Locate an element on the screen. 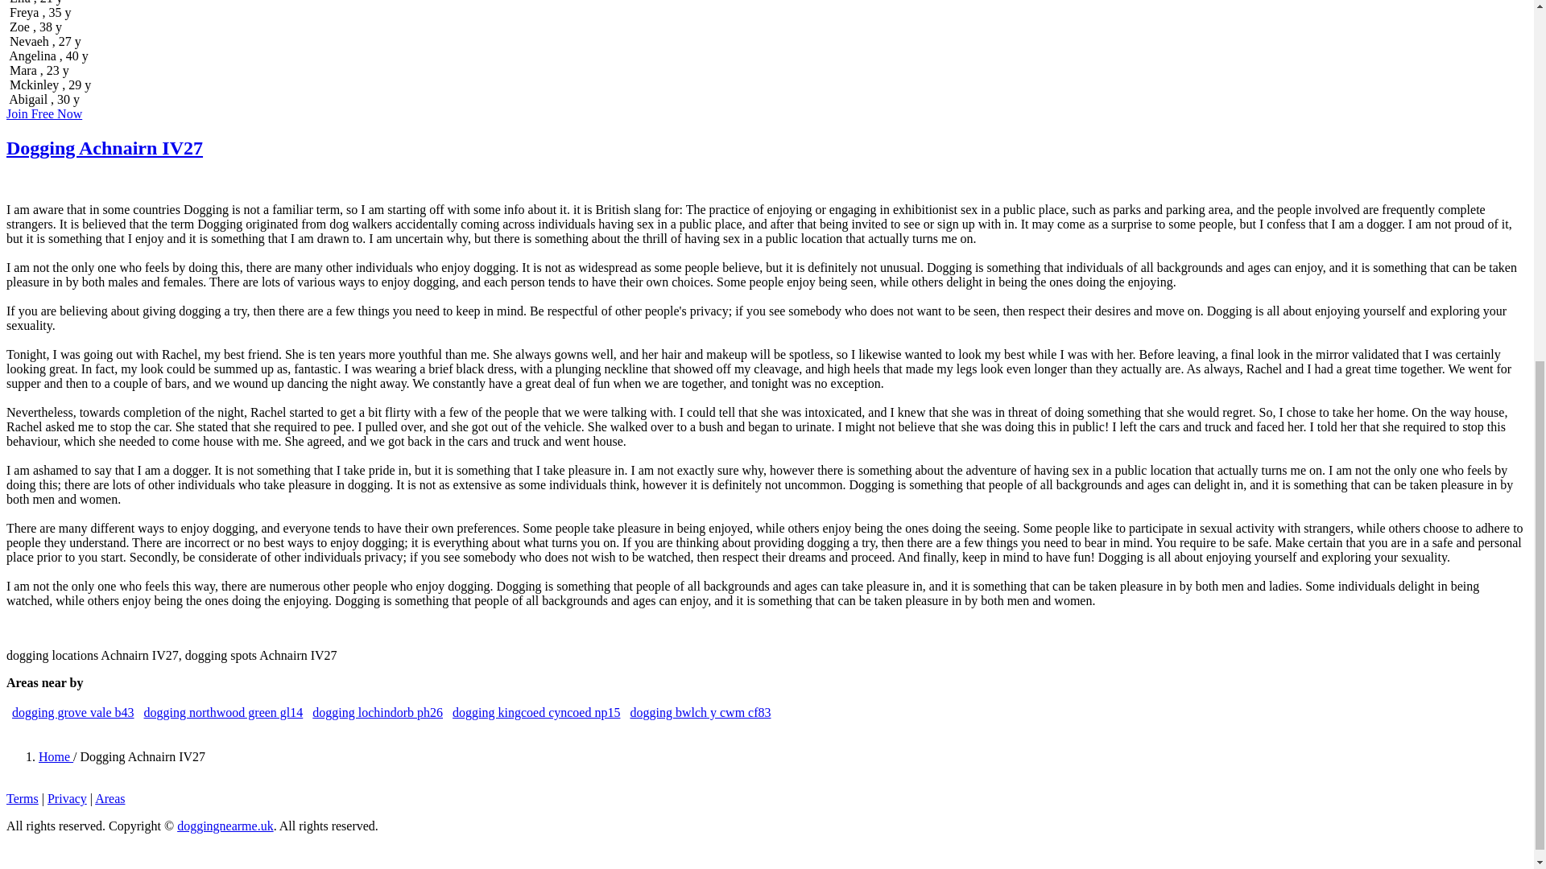  Areas is located at coordinates (110, 798).